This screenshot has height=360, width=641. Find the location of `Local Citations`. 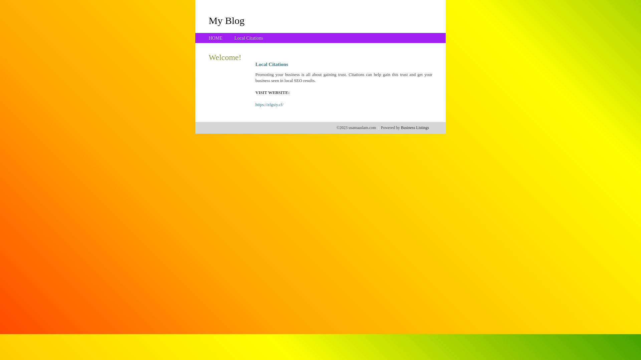

Local Citations is located at coordinates (249, 38).